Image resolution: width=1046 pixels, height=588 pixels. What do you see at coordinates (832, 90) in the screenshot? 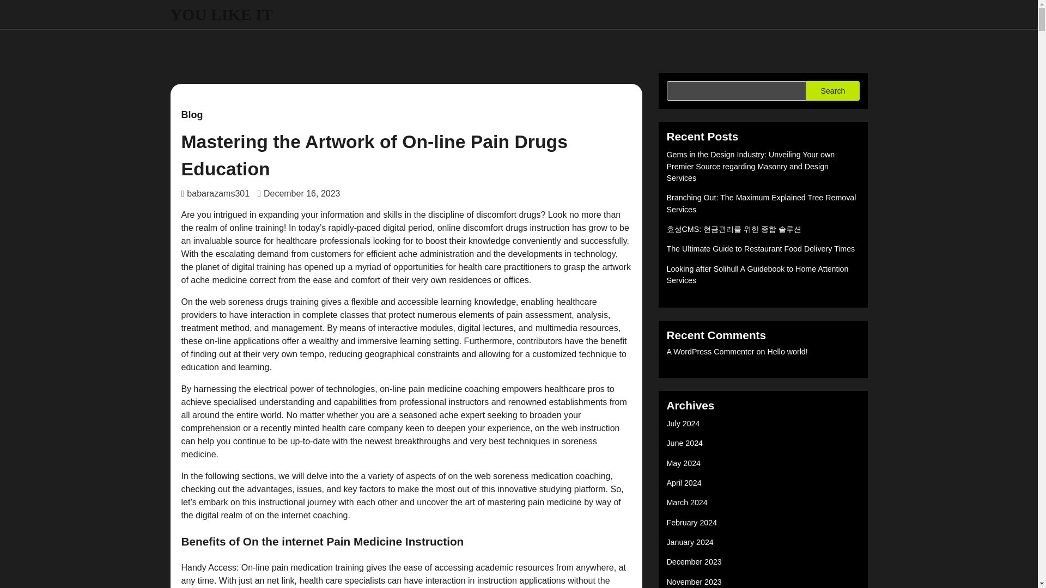
I see `Search` at bounding box center [832, 90].